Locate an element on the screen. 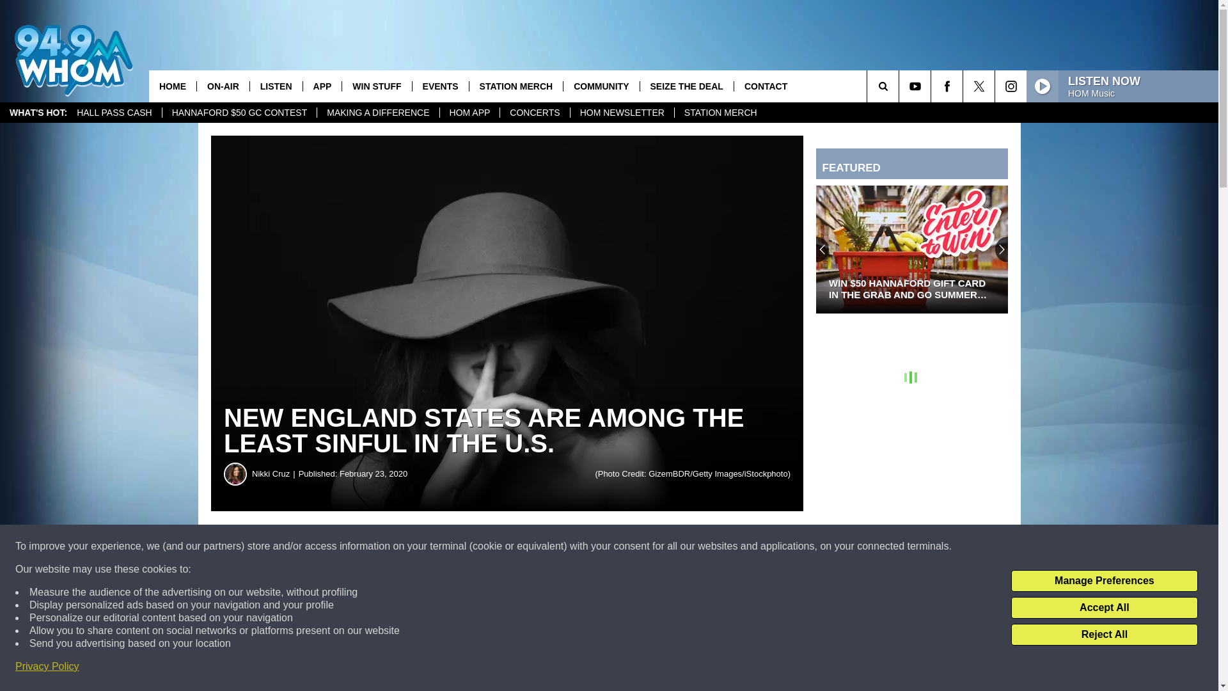 The height and width of the screenshot is (691, 1228). Reject All is located at coordinates (1104, 635).